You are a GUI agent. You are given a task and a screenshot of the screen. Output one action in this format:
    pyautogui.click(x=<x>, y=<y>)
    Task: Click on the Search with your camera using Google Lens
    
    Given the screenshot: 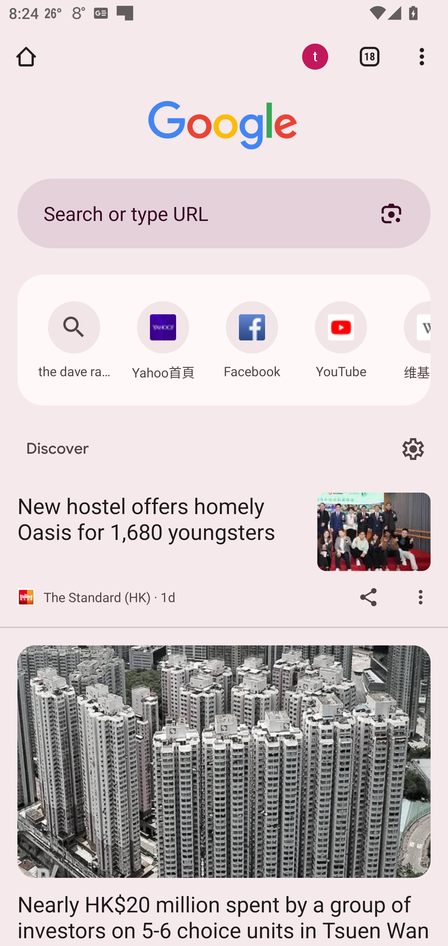 What is the action you would take?
    pyautogui.click(x=391, y=213)
    